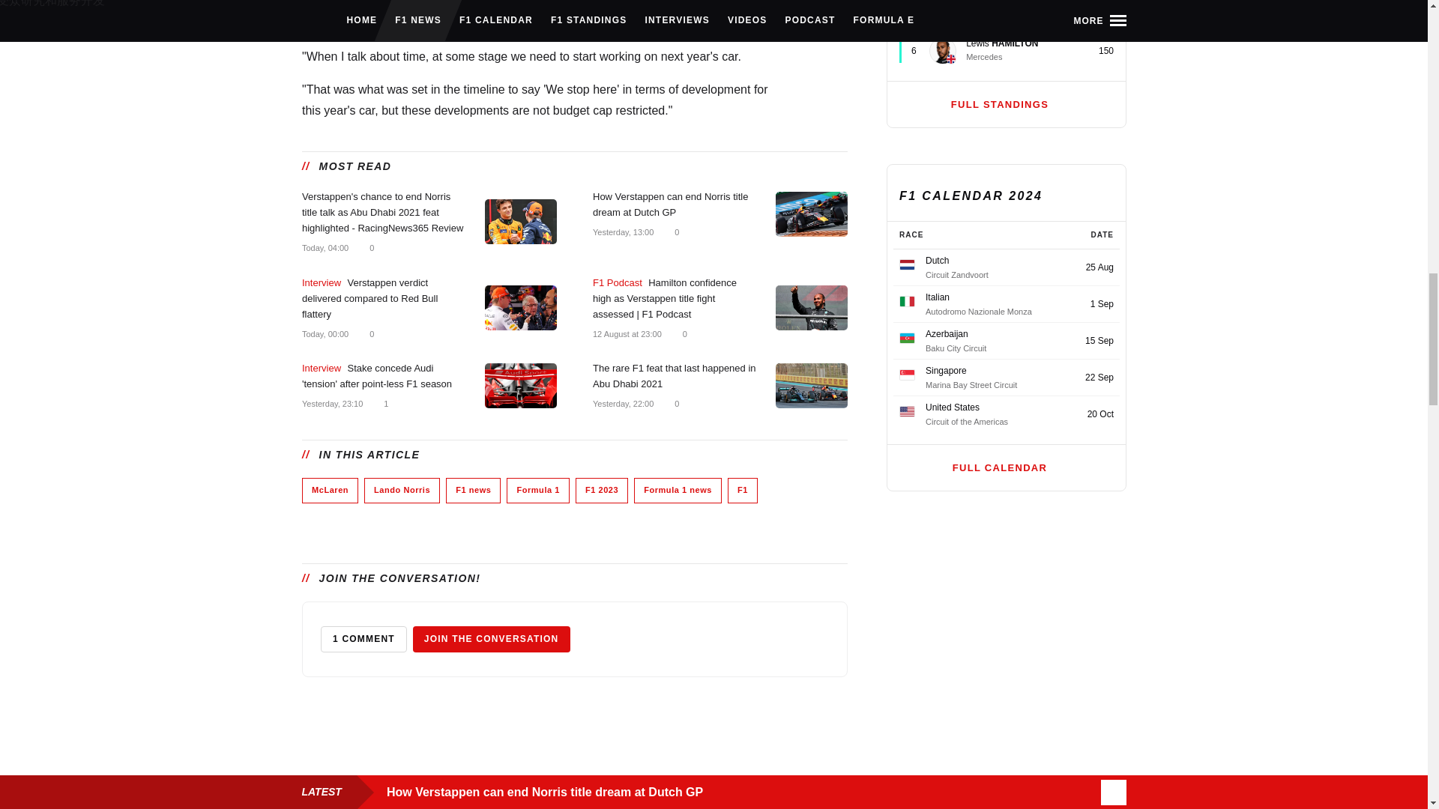 This screenshot has height=809, width=1439. What do you see at coordinates (324, 333) in the screenshot?
I see `Sunday 18 August 2024 at 00:00` at bounding box center [324, 333].